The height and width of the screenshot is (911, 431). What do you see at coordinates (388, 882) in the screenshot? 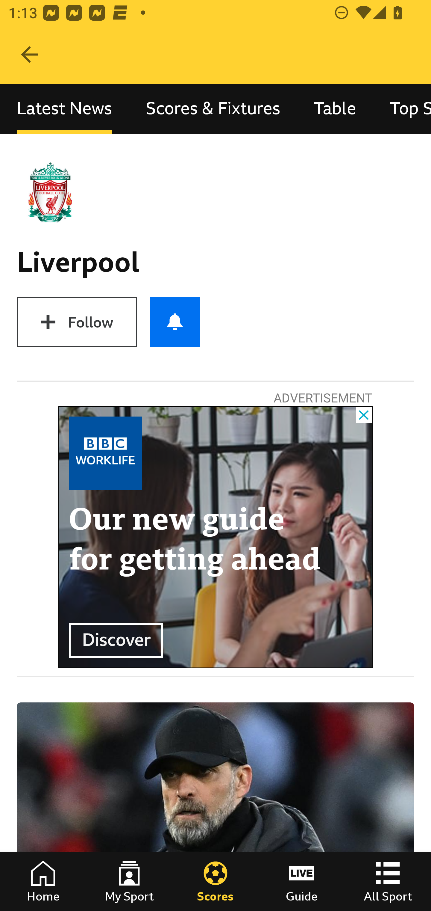
I see `All Sport` at bounding box center [388, 882].